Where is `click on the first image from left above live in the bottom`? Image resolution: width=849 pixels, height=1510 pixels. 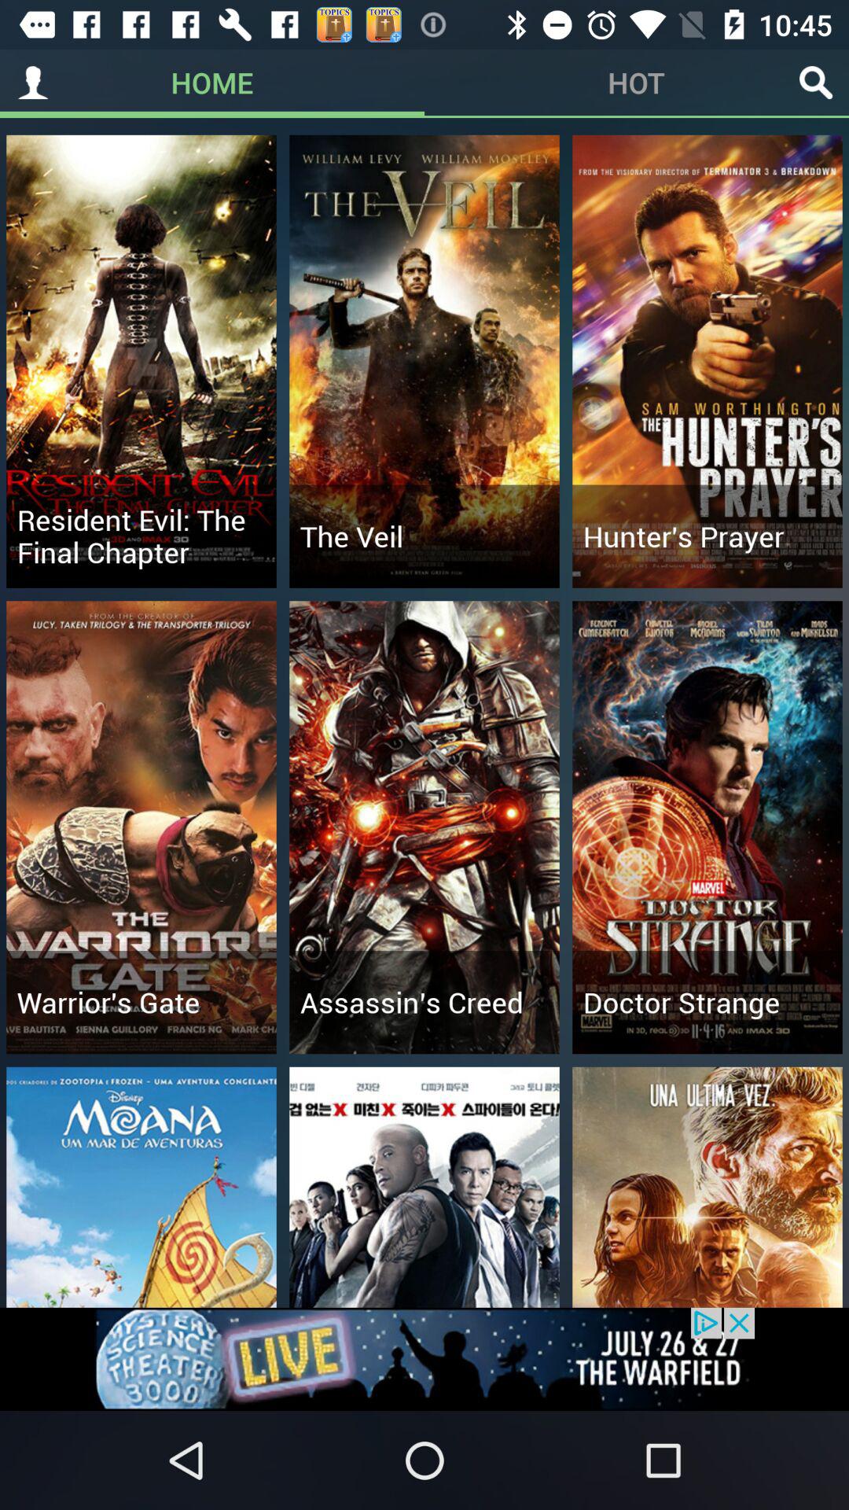
click on the first image from left above live in the bottom is located at coordinates (141, 1188).